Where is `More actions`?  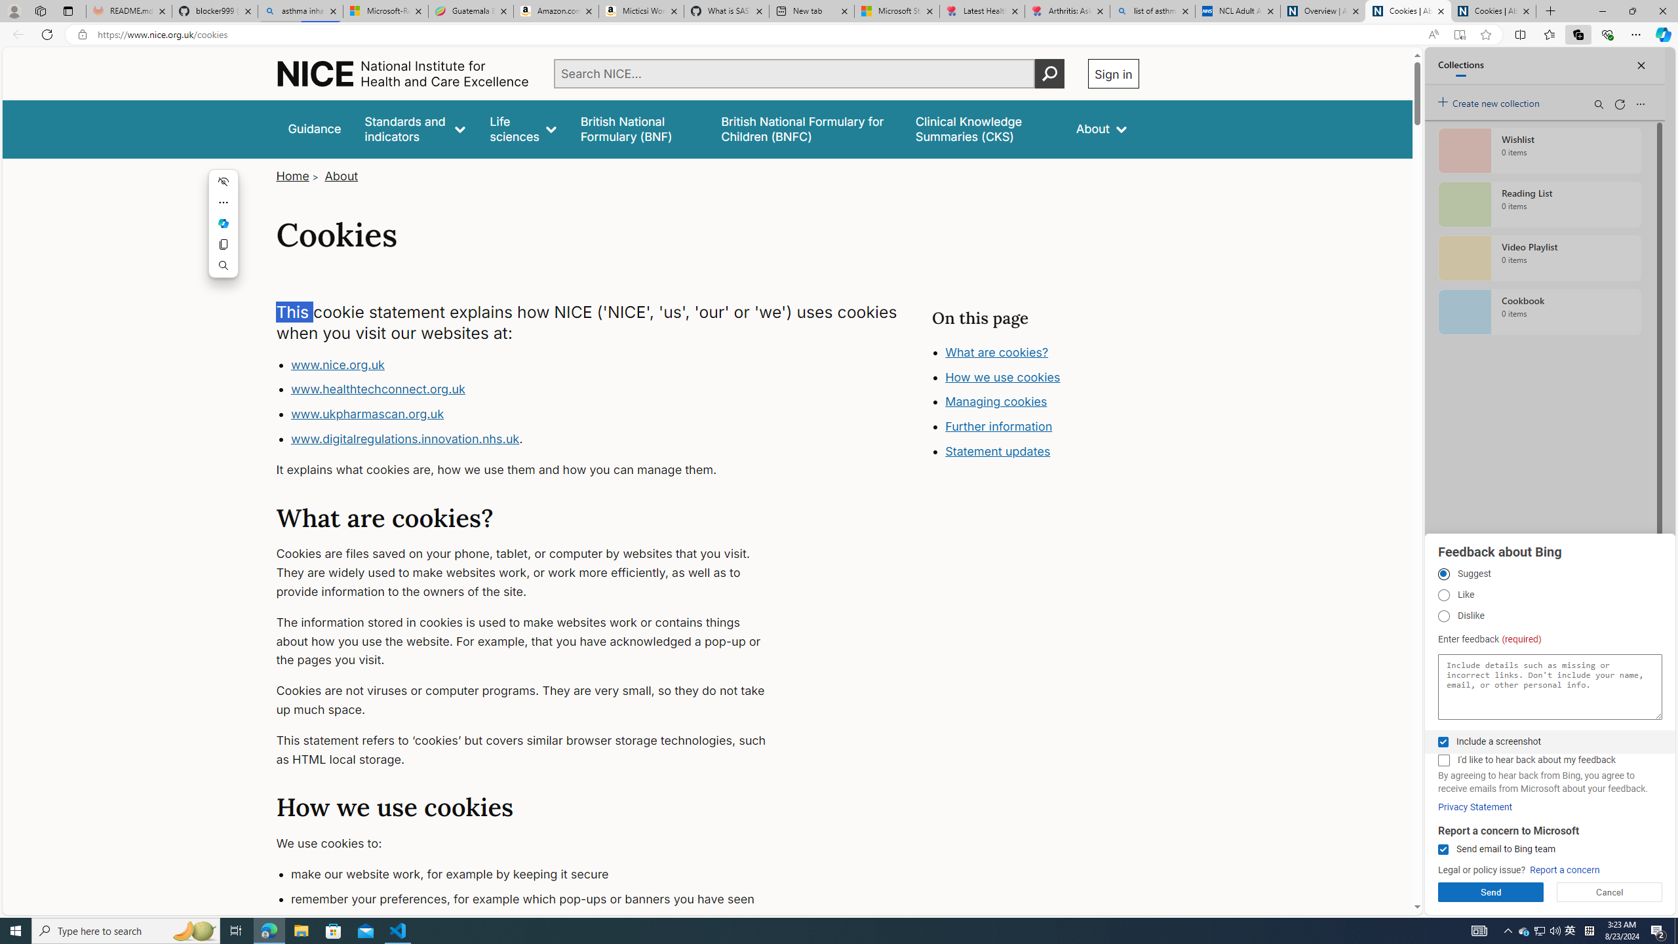
More actions is located at coordinates (224, 202).